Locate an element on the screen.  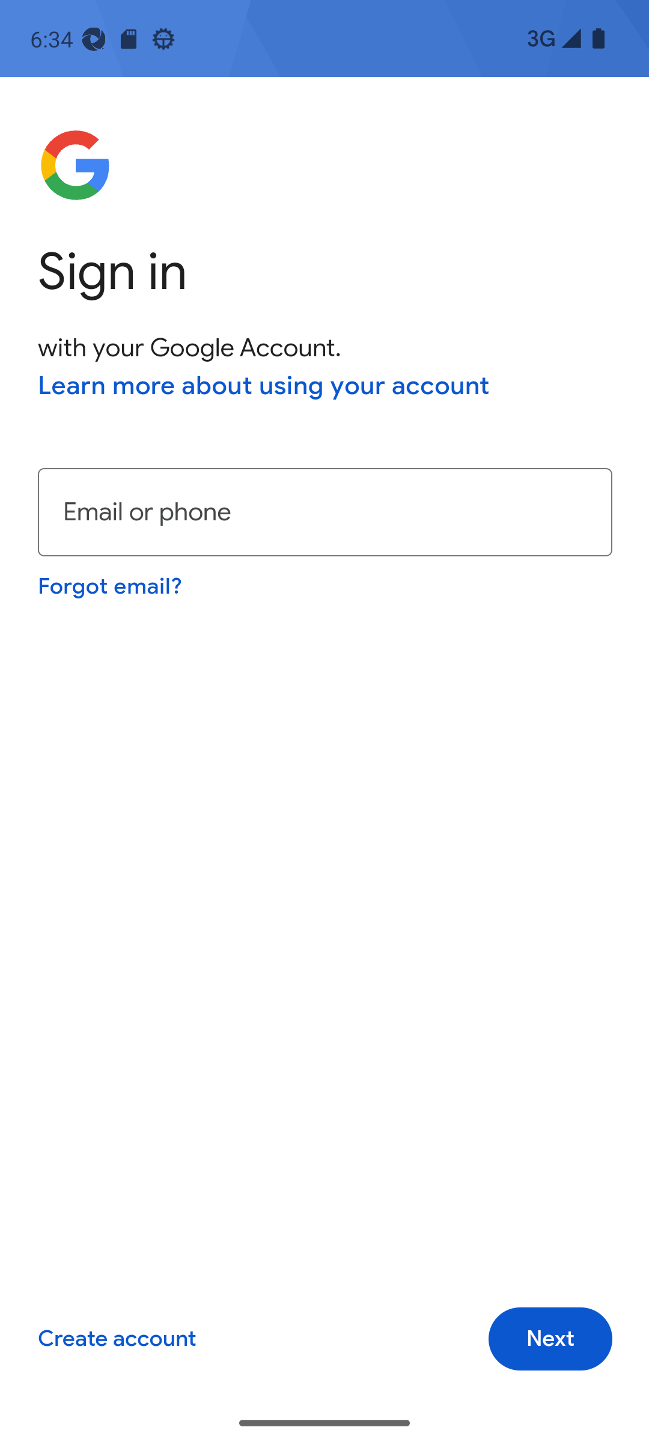
Forgot email? is located at coordinates (109, 585).